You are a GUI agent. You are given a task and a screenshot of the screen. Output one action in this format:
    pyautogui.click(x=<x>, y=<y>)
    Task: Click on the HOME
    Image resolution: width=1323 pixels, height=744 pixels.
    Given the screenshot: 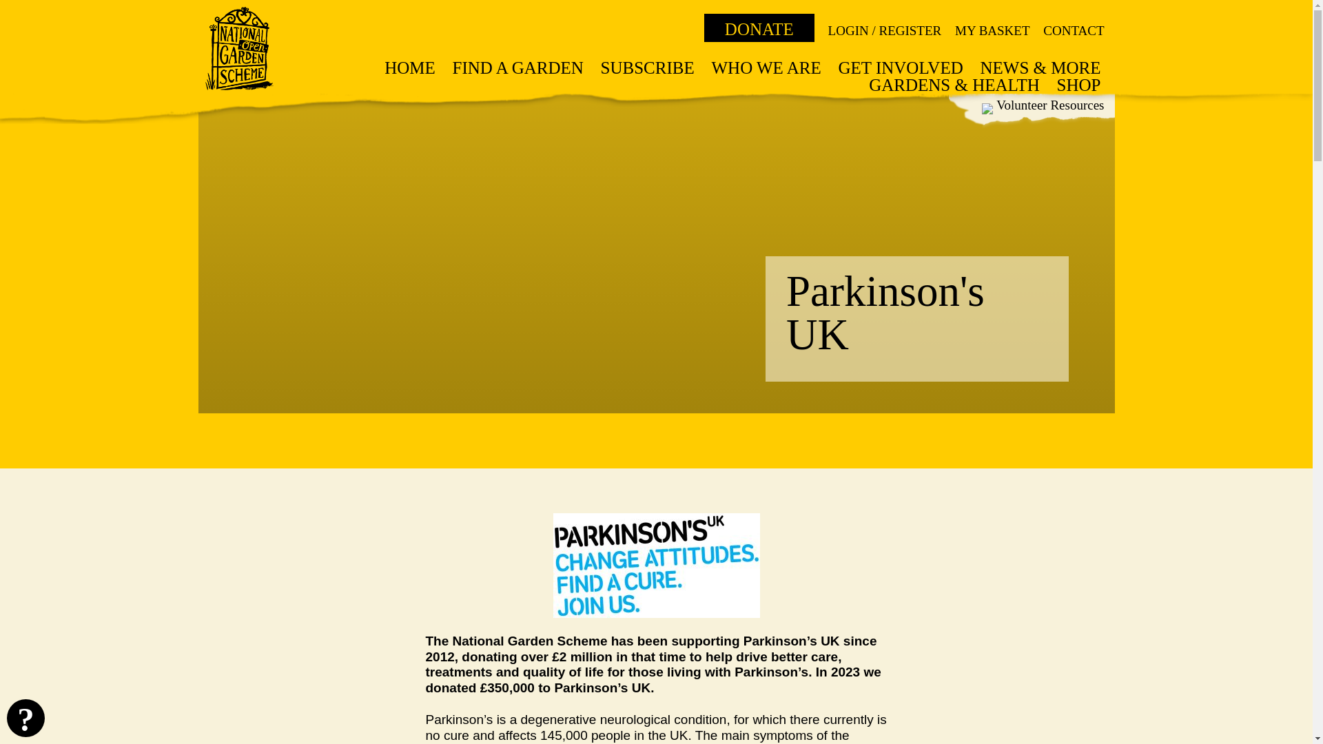 What is the action you would take?
    pyautogui.click(x=409, y=68)
    